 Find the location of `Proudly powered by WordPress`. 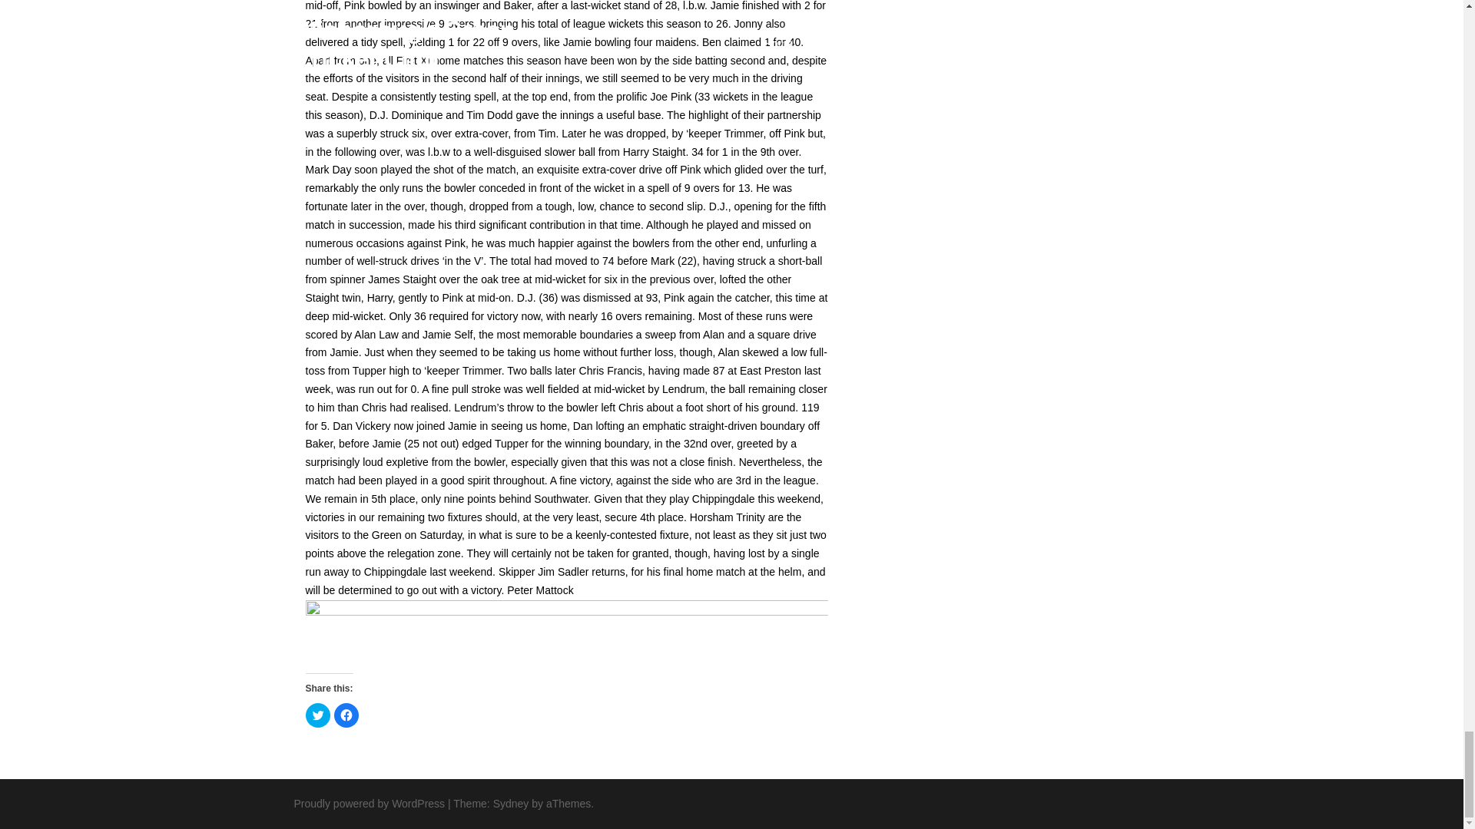

Proudly powered by WordPress is located at coordinates (369, 803).